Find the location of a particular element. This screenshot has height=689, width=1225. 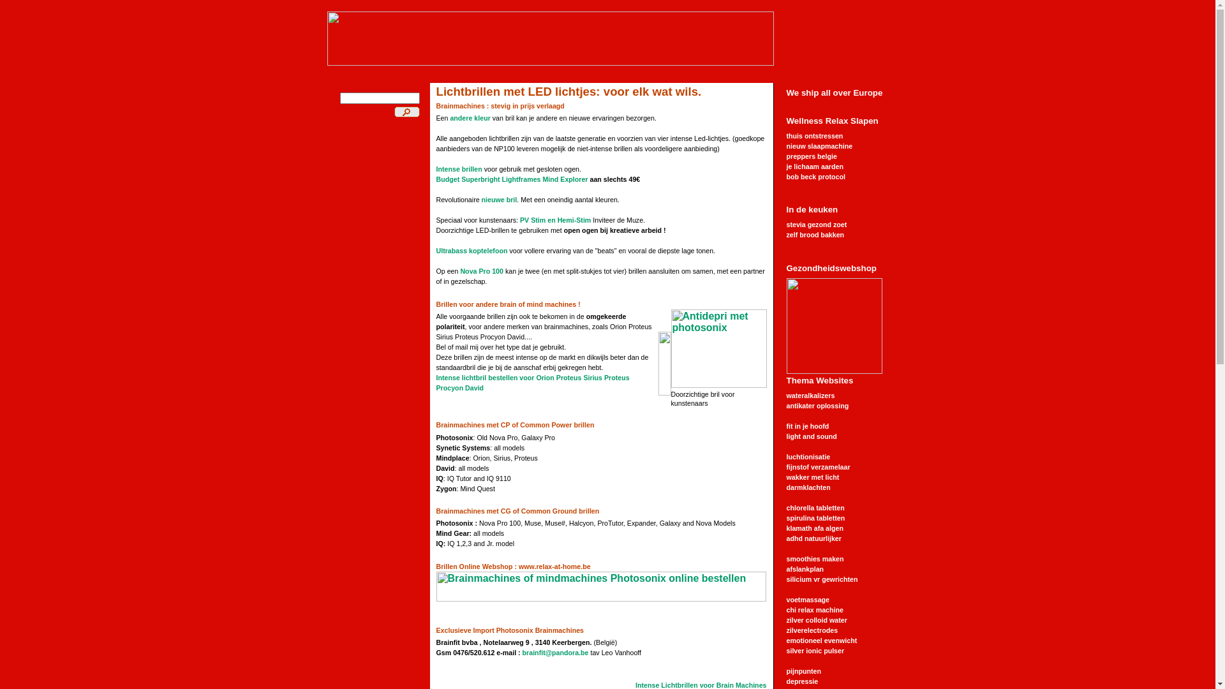

wateralkalizers is located at coordinates (810, 396).